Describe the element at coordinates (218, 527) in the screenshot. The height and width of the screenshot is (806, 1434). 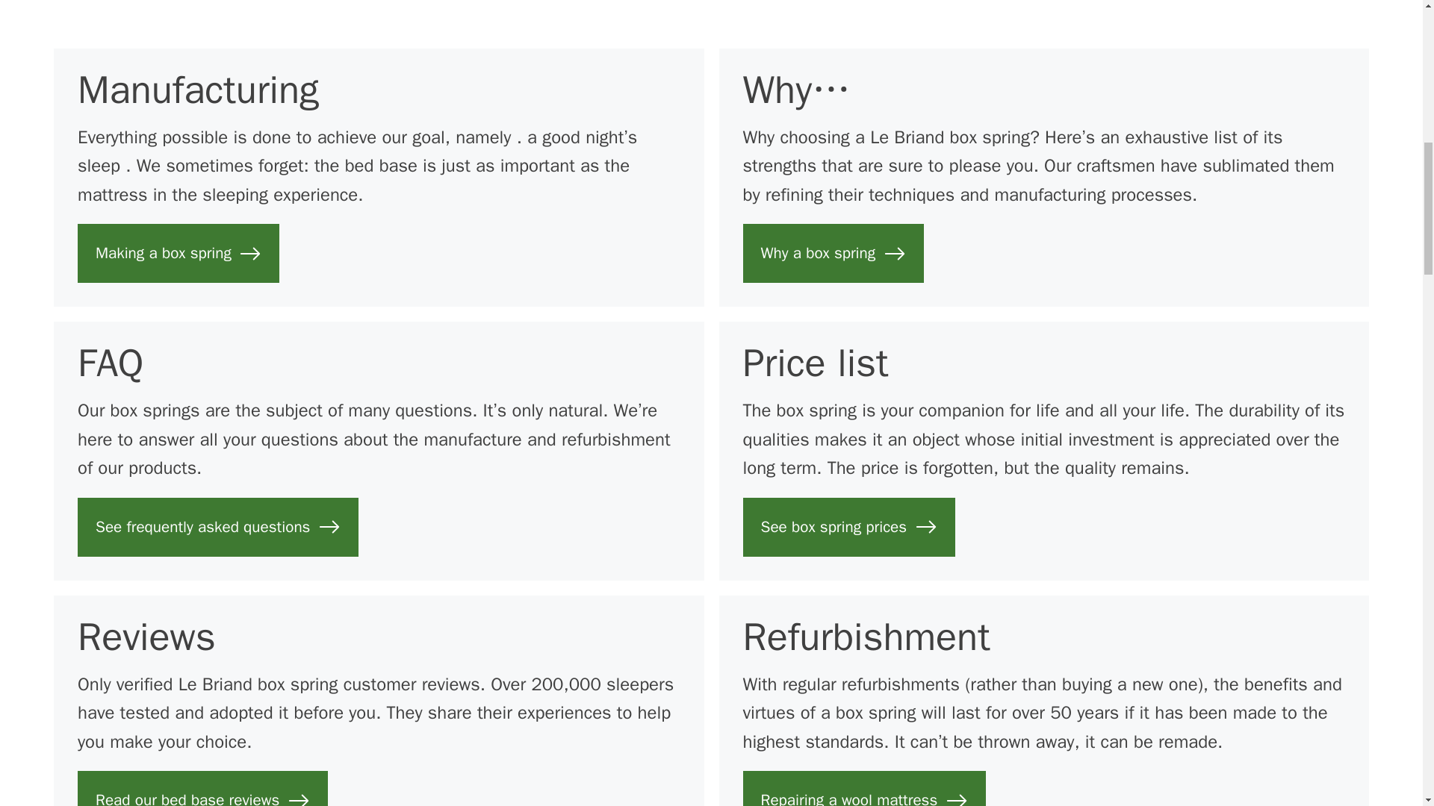
I see `See frequently asked questions` at that location.